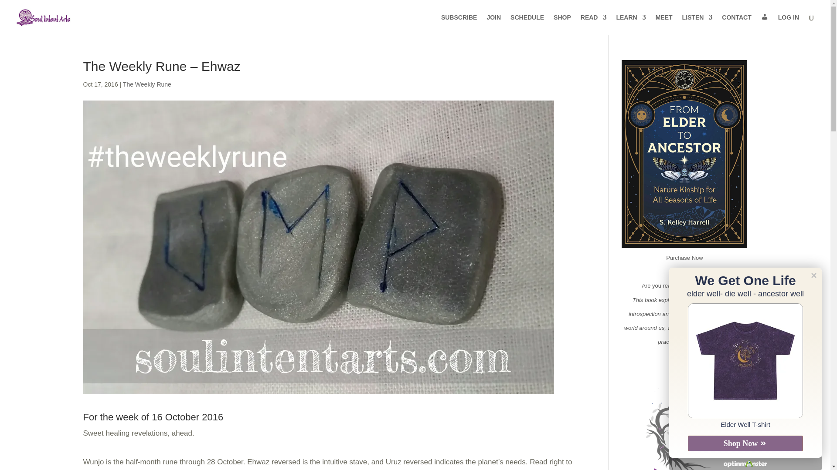  What do you see at coordinates (789, 24) in the screenshot?
I see `LOG IN` at bounding box center [789, 24].